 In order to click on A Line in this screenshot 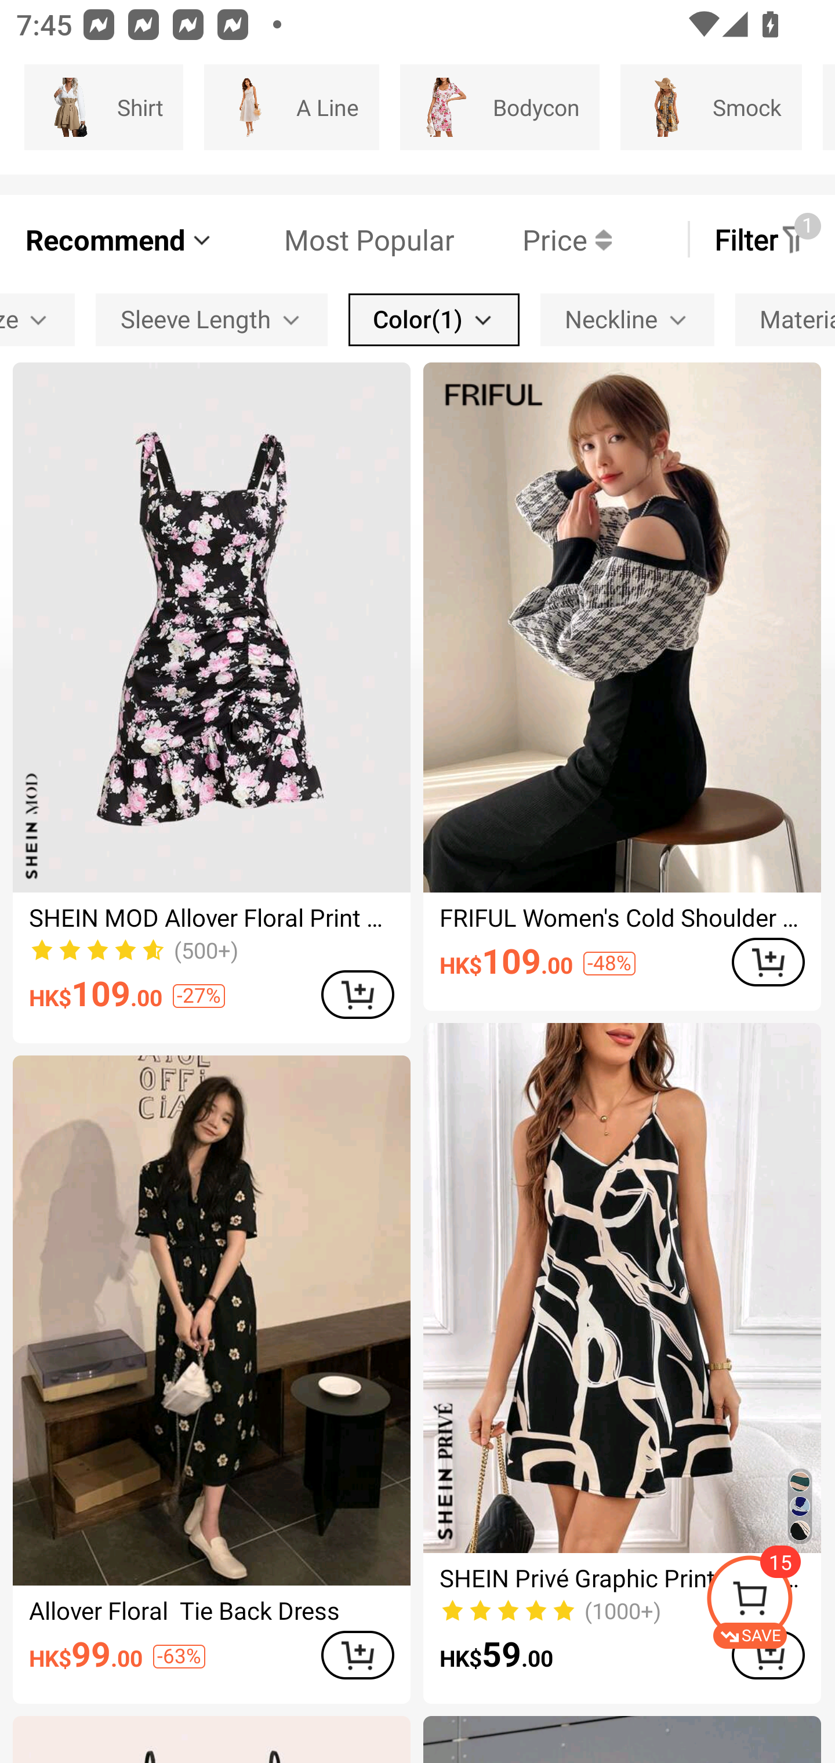, I will do `click(291, 107)`.